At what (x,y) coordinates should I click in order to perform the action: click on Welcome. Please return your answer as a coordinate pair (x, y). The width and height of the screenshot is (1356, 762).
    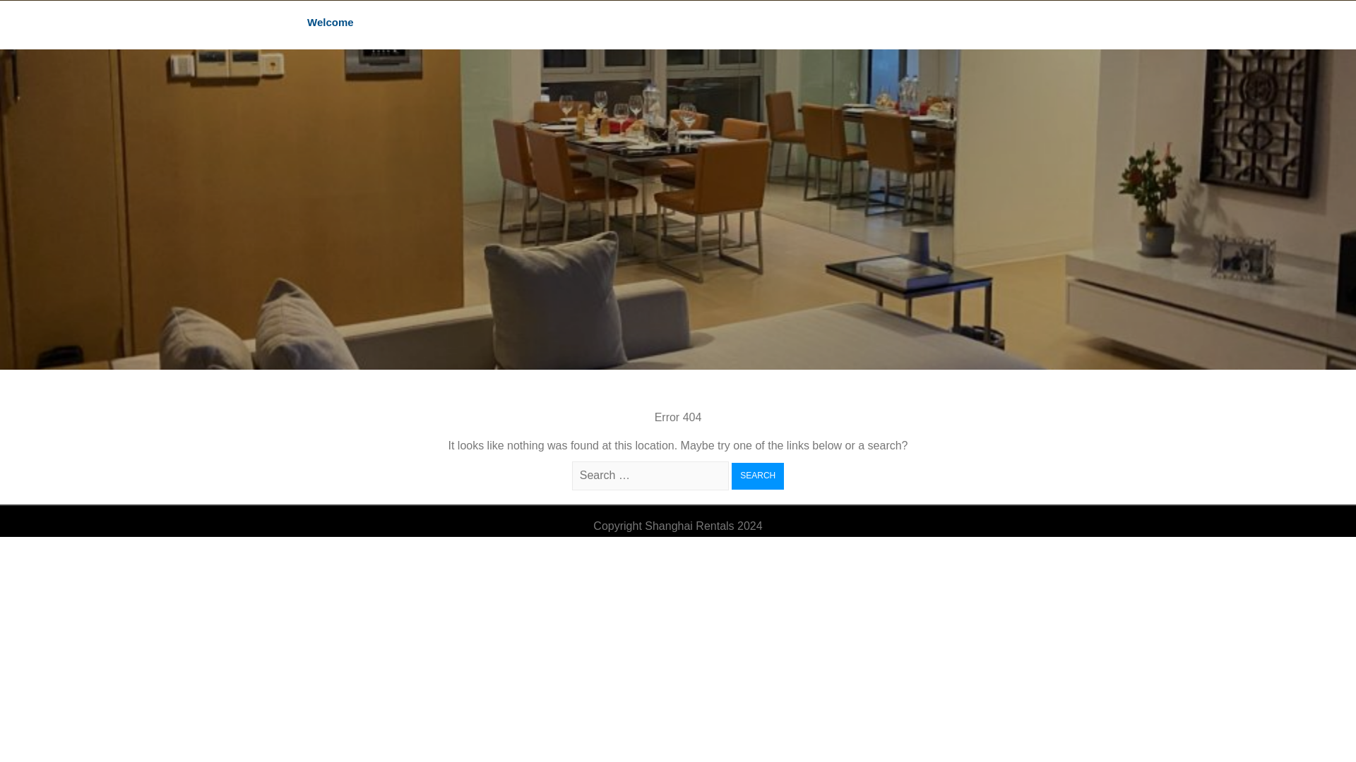
    Looking at the image, I should click on (331, 23).